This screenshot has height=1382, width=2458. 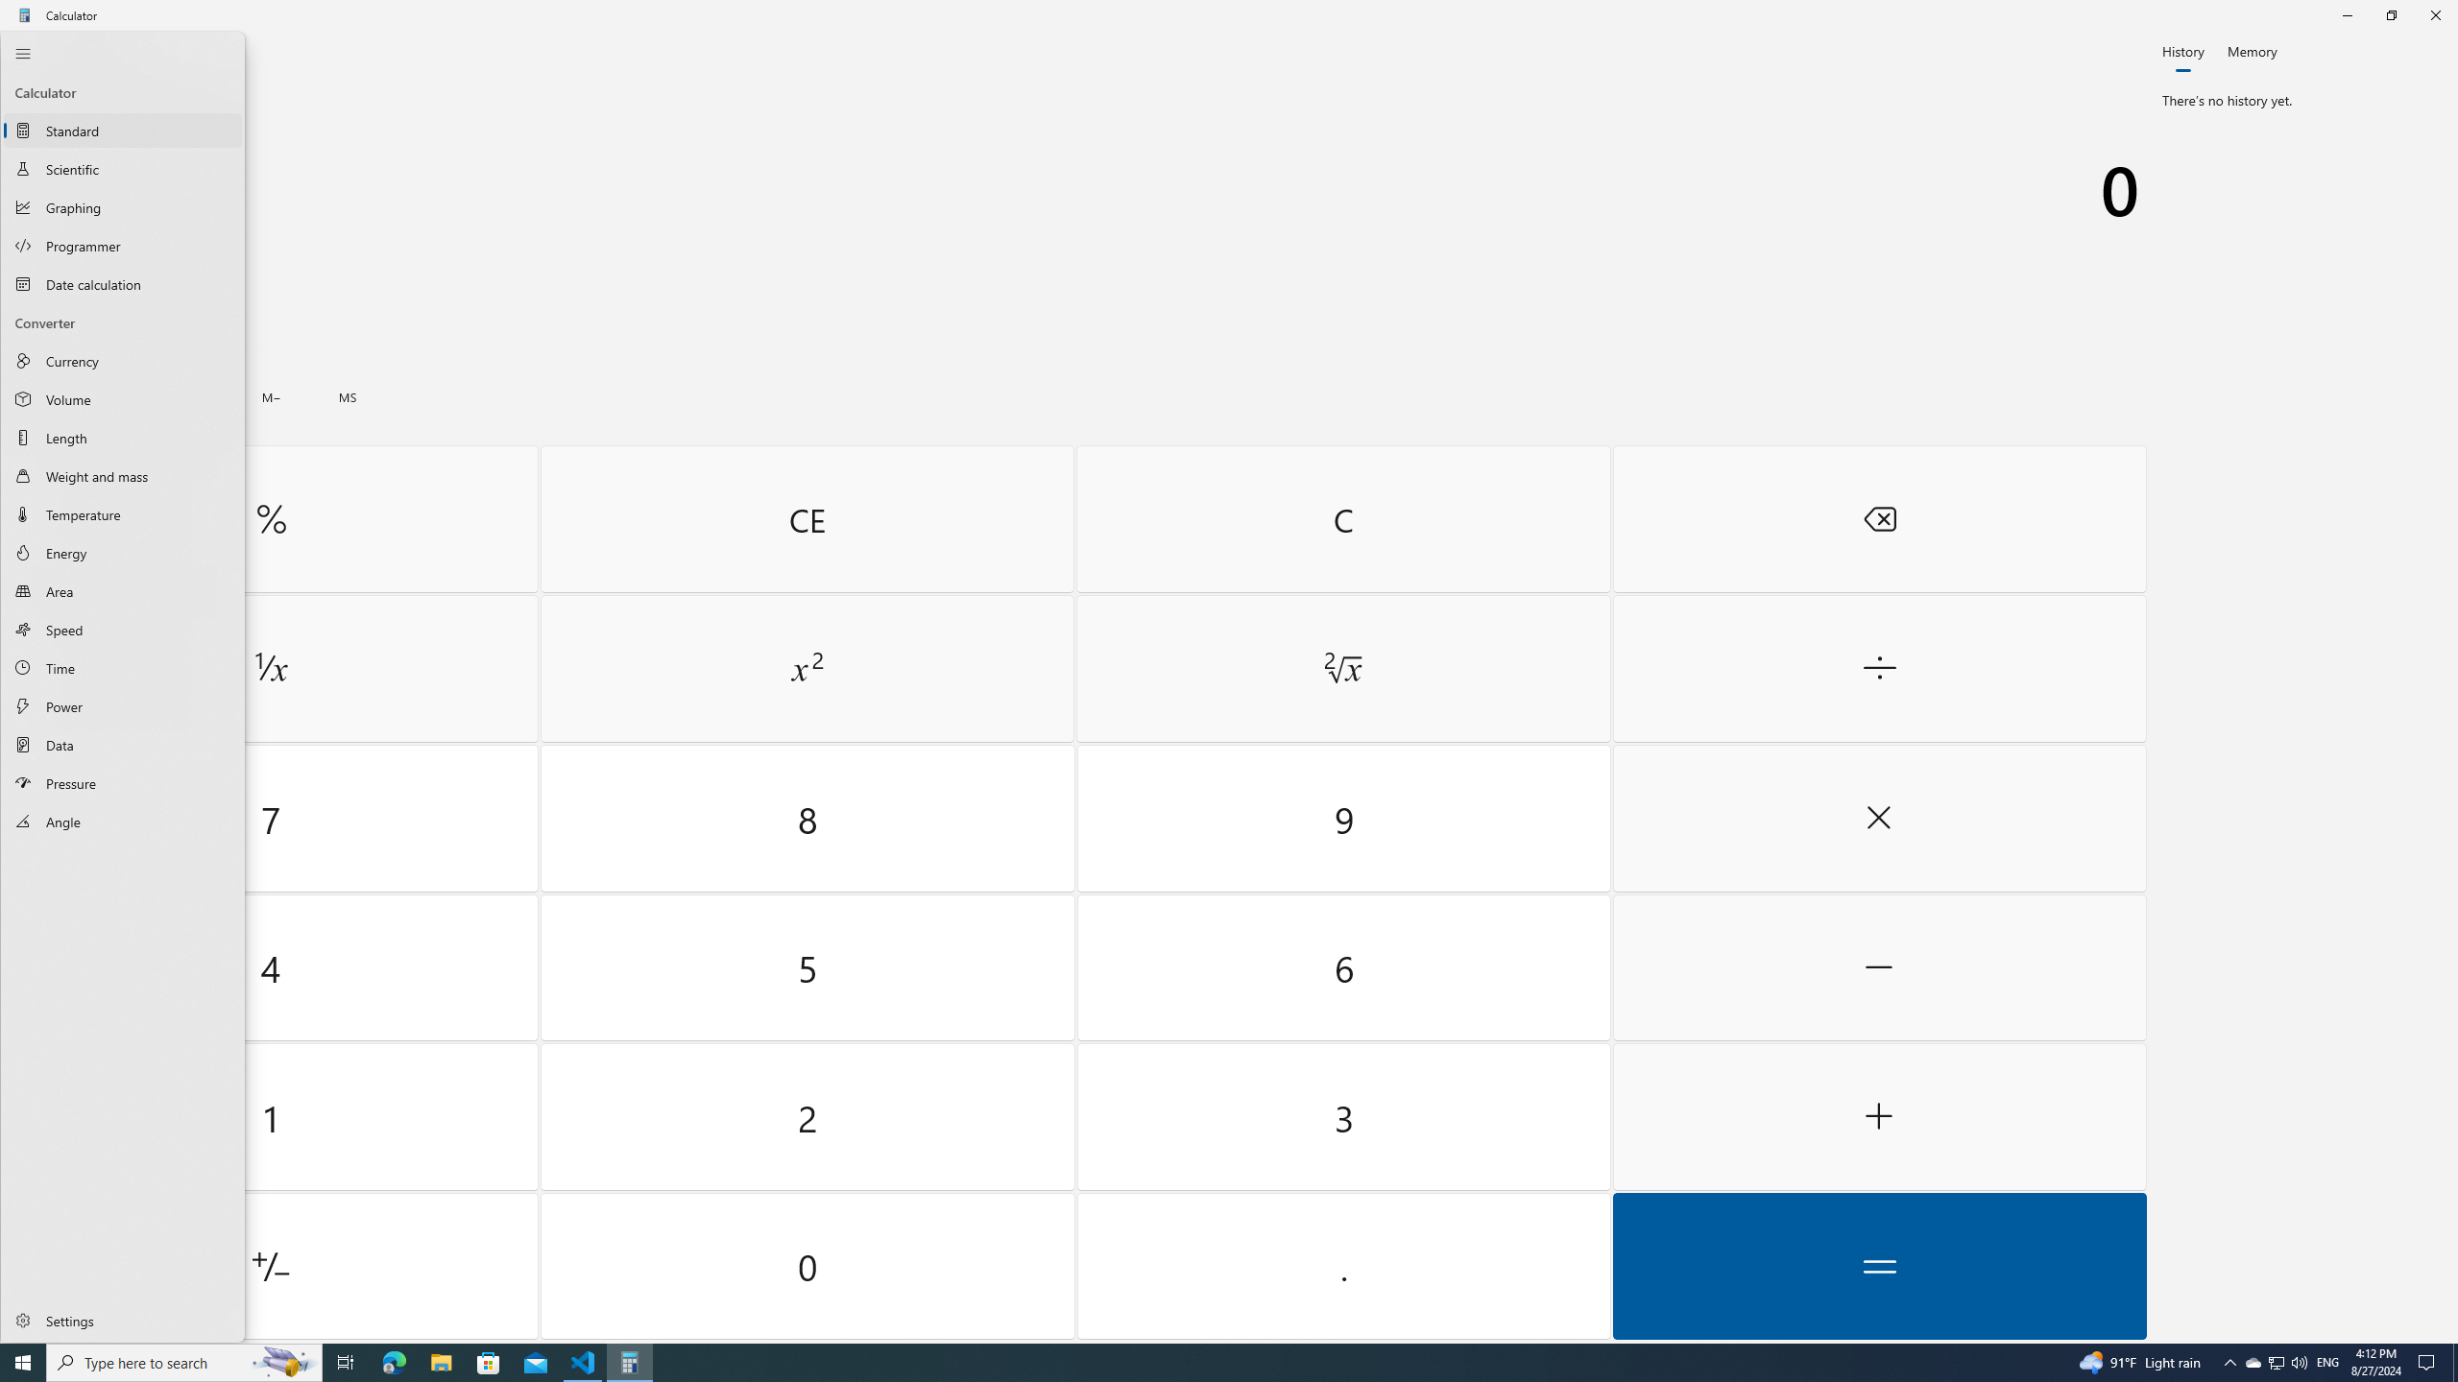 I want to click on Six, so click(x=1342, y=967).